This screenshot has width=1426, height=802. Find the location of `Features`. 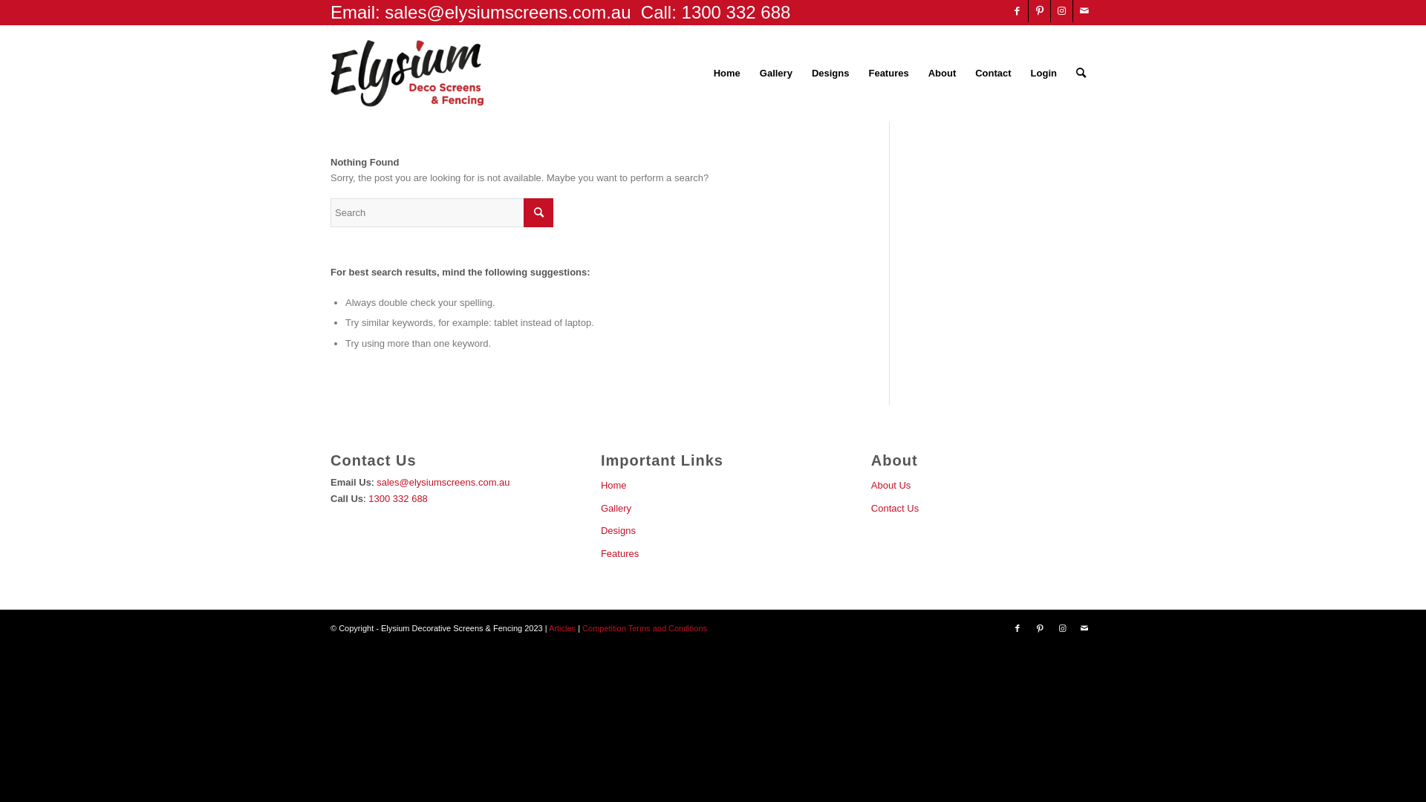

Features is located at coordinates (713, 554).